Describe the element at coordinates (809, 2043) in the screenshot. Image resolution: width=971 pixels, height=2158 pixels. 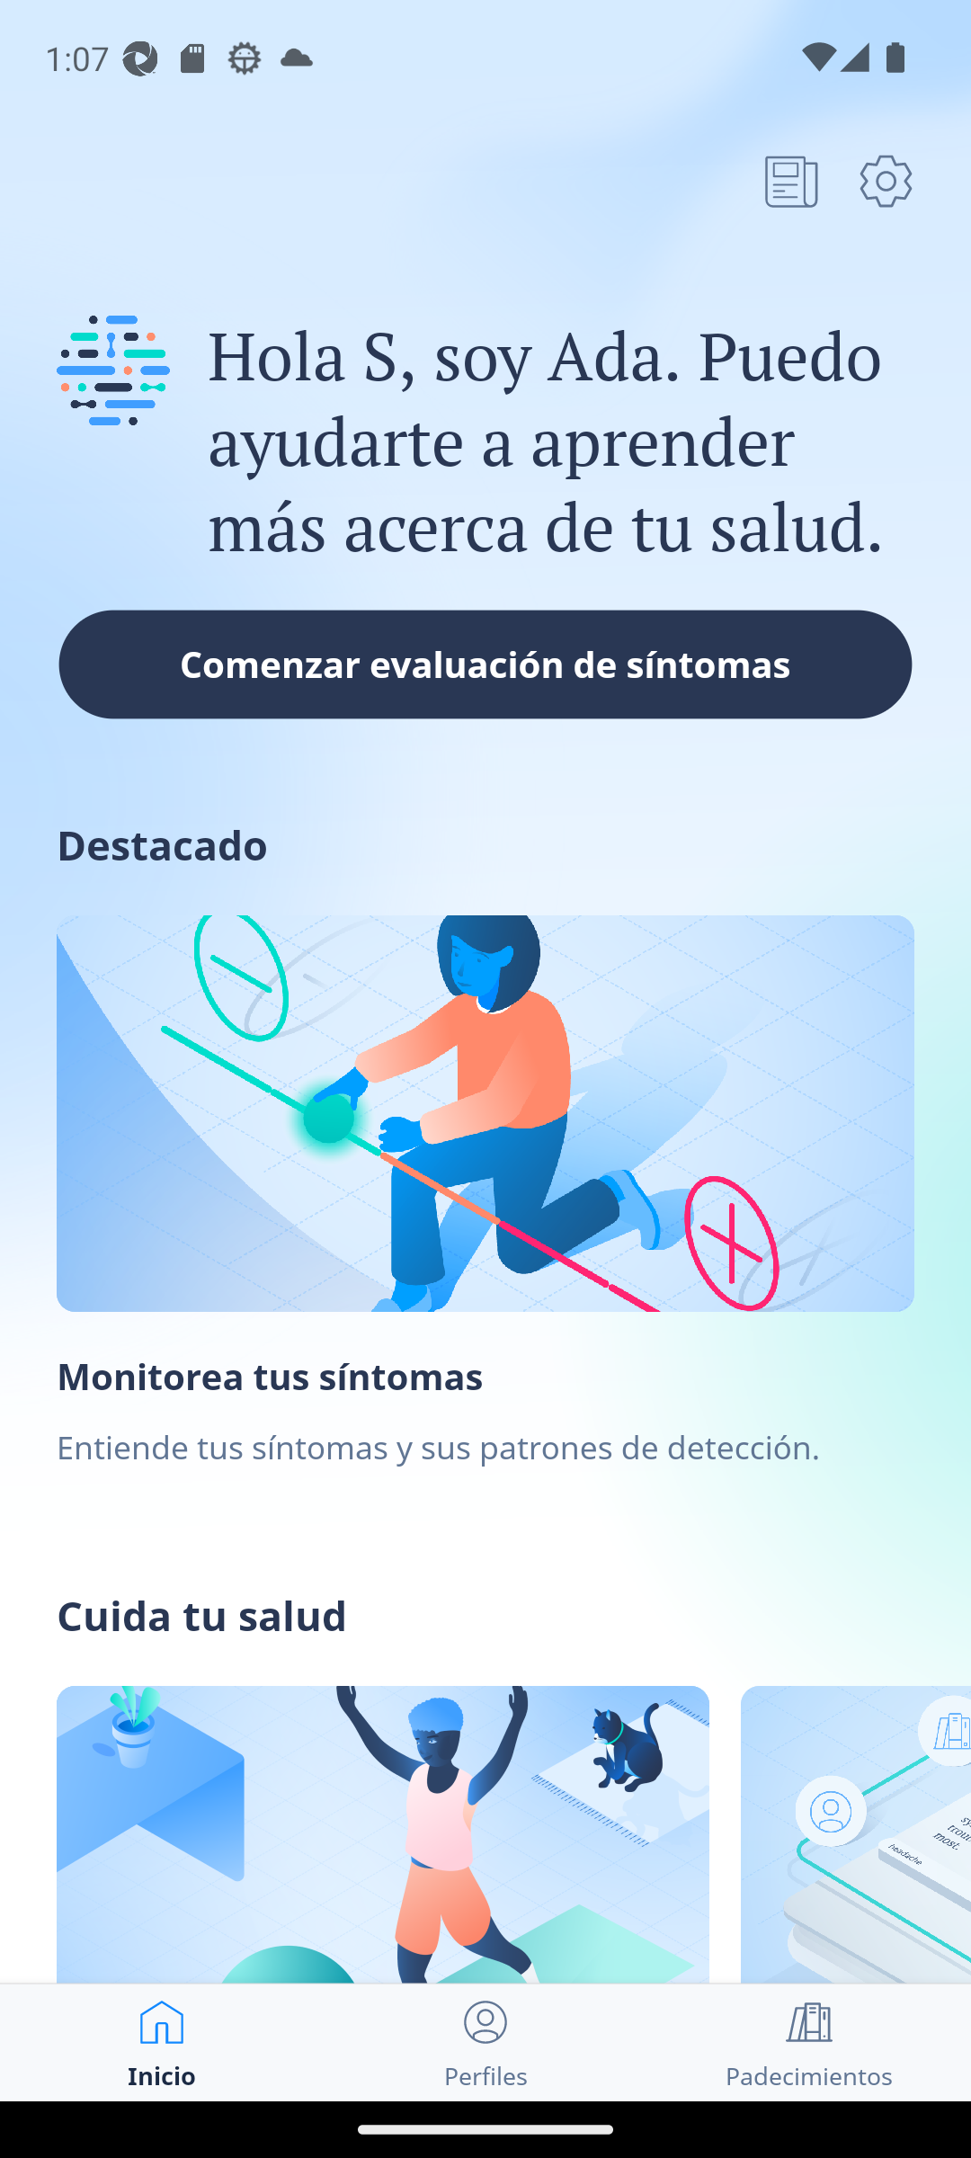
I see `Padecimientos` at that location.